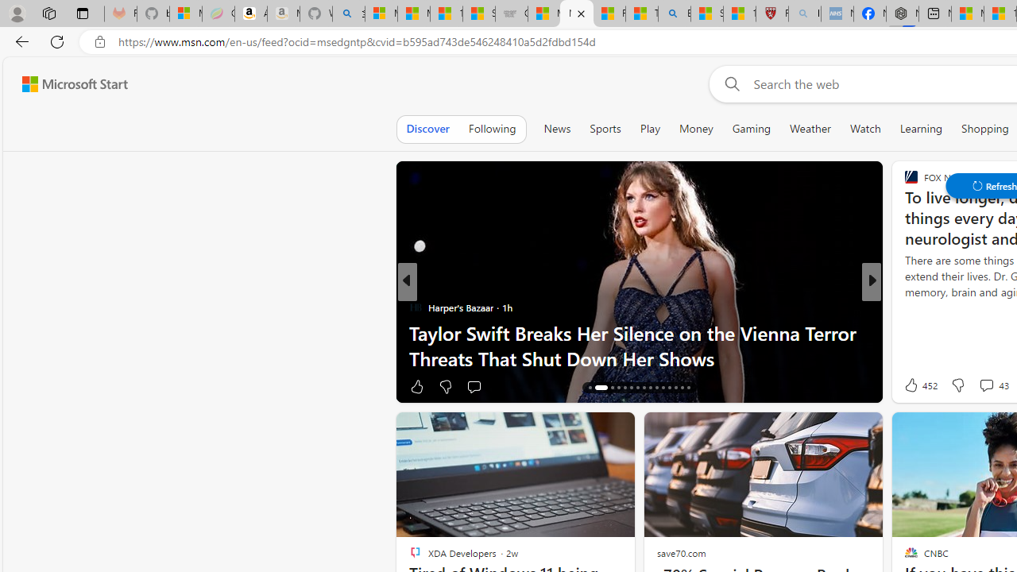 The image size is (1017, 572). What do you see at coordinates (976, 386) in the screenshot?
I see `View comments 496 Comment` at bounding box center [976, 386].